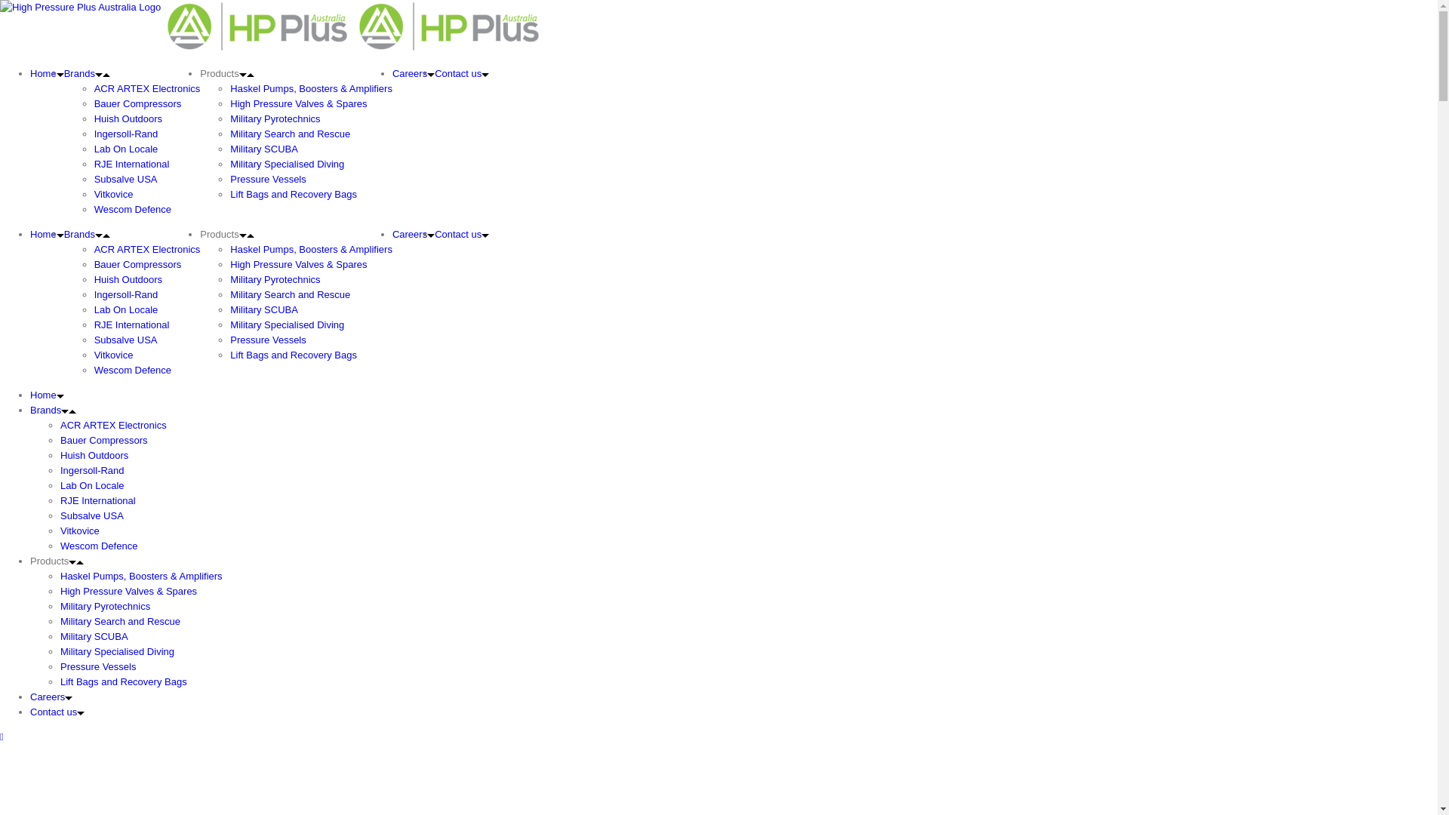  What do you see at coordinates (132, 165) in the screenshot?
I see `RJE International` at bounding box center [132, 165].